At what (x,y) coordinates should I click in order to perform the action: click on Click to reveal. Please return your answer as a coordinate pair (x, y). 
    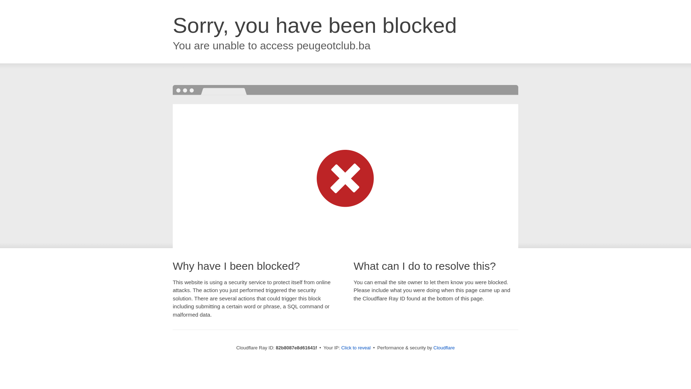
    Looking at the image, I should click on (356, 348).